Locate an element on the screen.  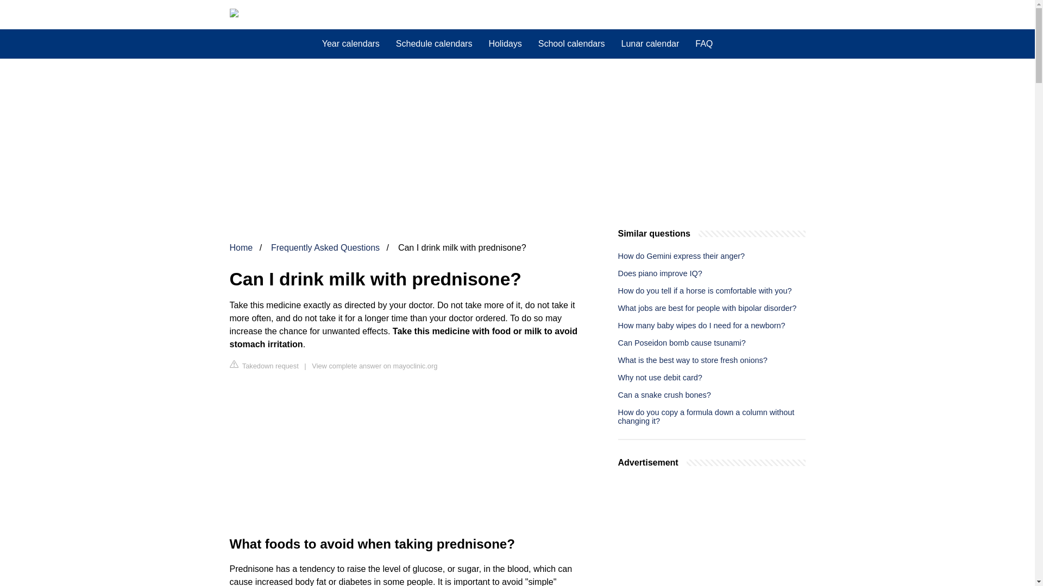
Frequently Asked Questions is located at coordinates (325, 247).